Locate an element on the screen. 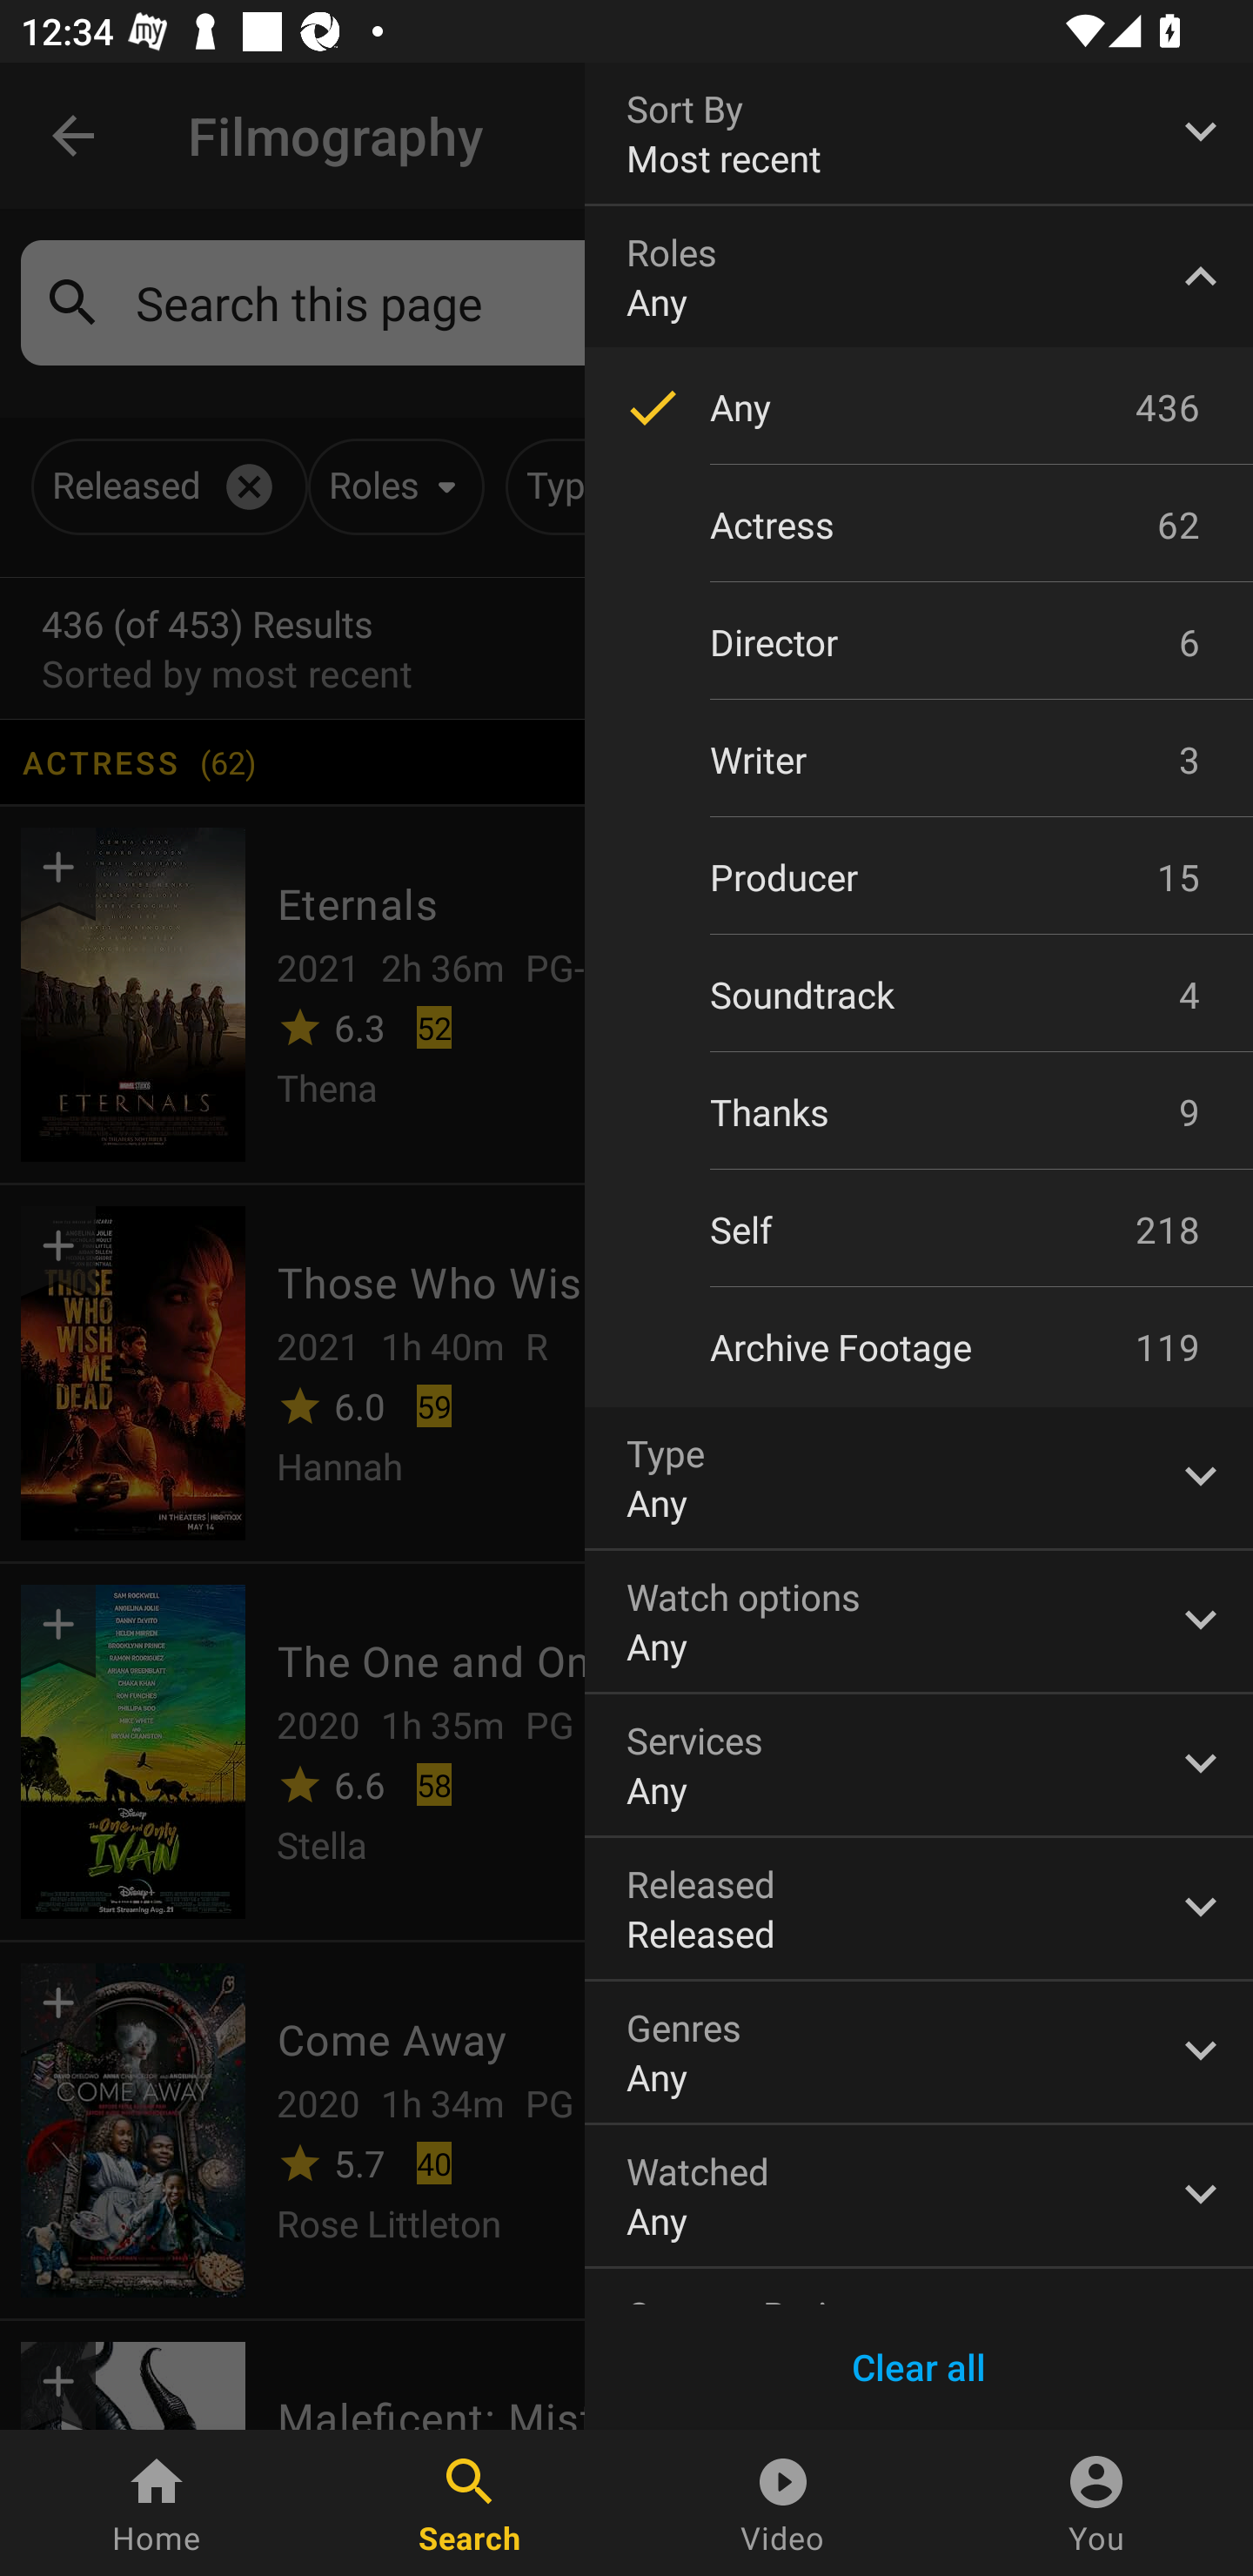 Image resolution: width=1253 pixels, height=2576 pixels. Services Any is located at coordinates (919, 1764).